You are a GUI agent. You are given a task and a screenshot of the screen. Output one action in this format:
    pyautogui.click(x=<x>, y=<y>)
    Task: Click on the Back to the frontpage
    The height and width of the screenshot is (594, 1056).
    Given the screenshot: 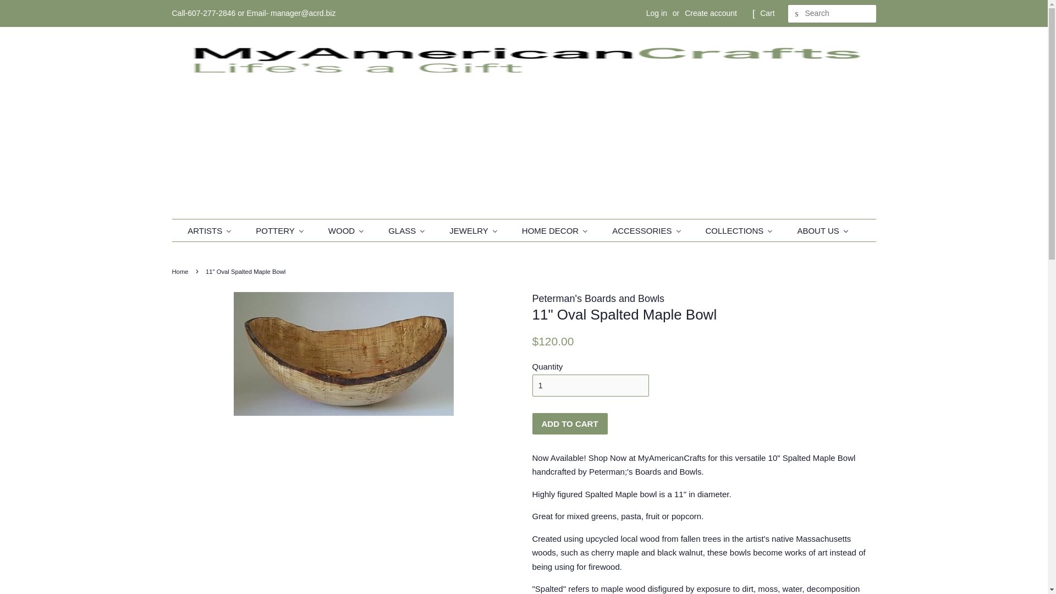 What is the action you would take?
    pyautogui.click(x=181, y=272)
    